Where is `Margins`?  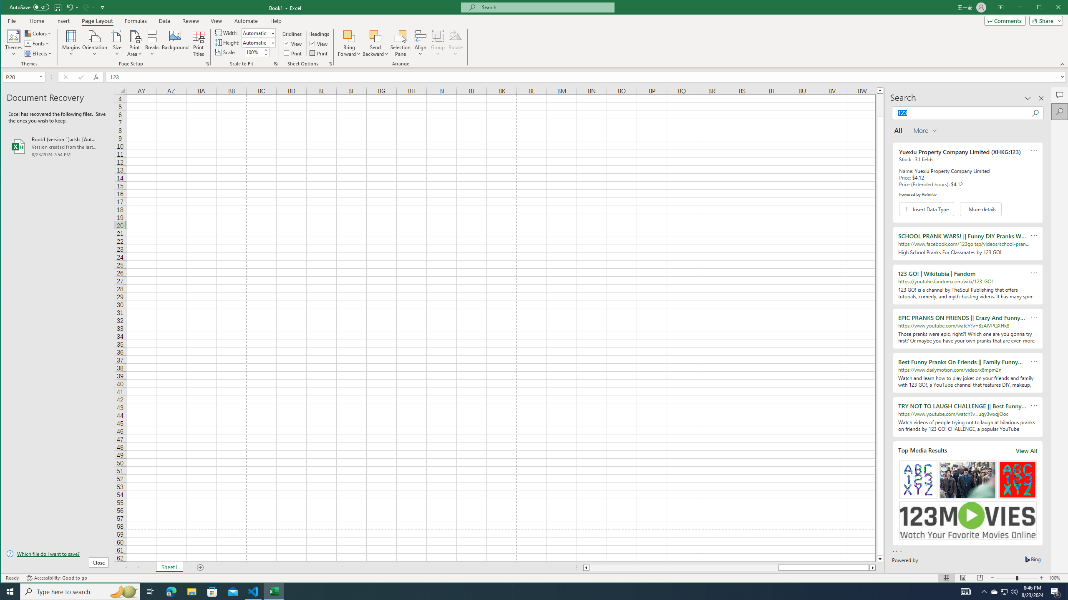 Margins is located at coordinates (71, 43).